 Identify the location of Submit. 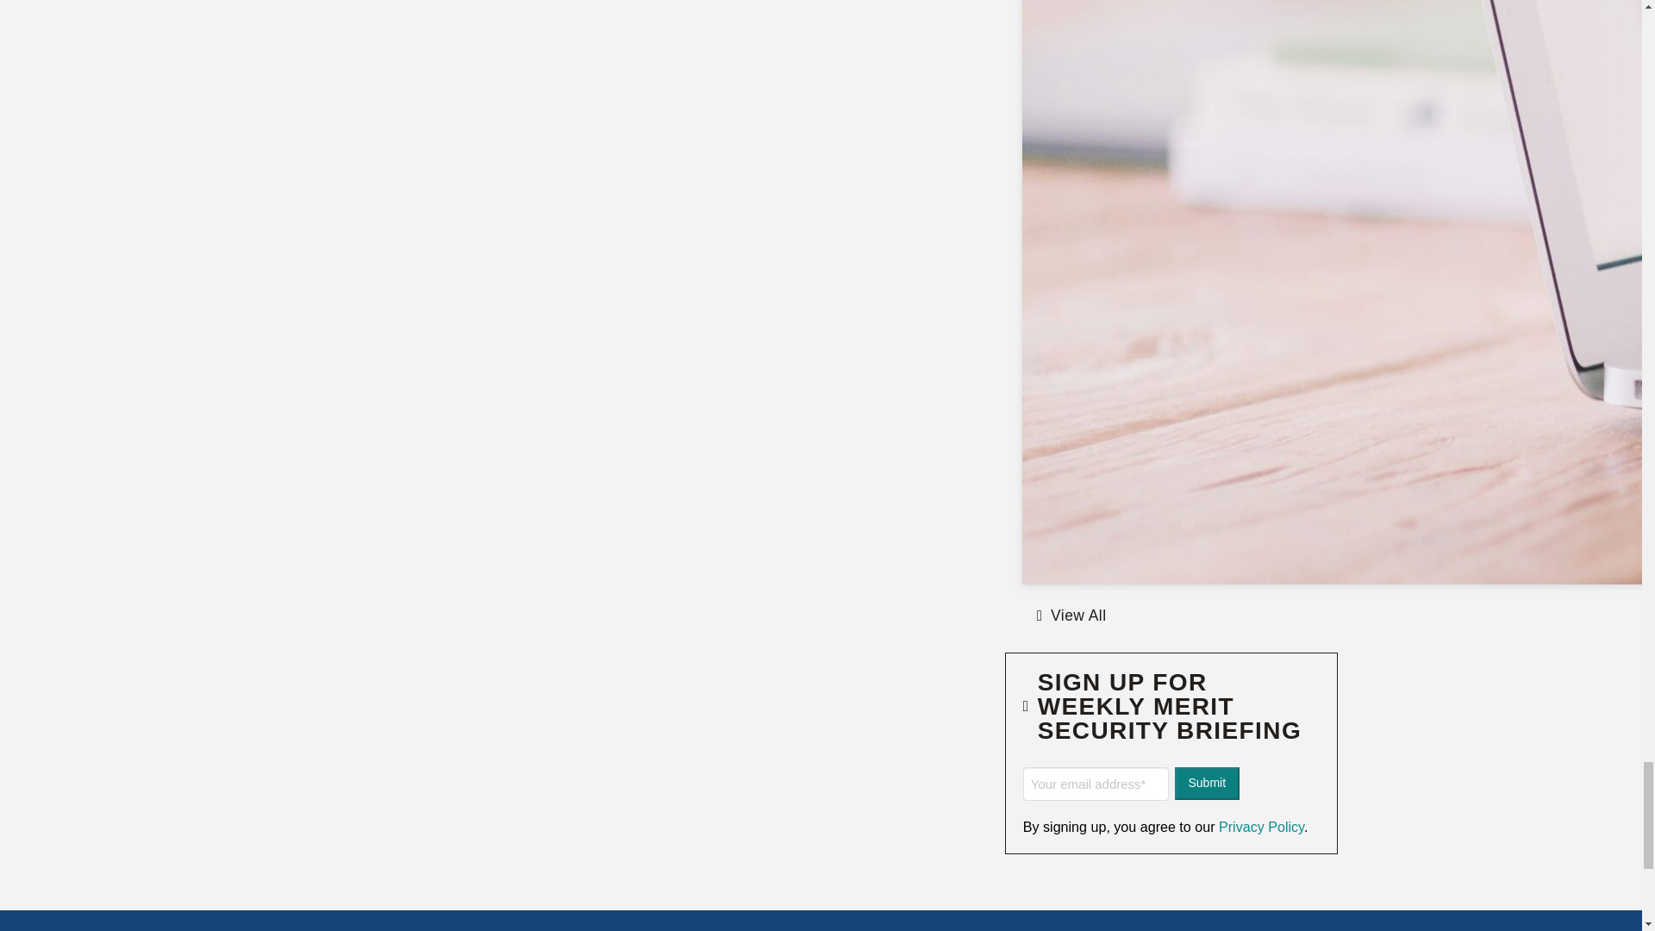
(1207, 783).